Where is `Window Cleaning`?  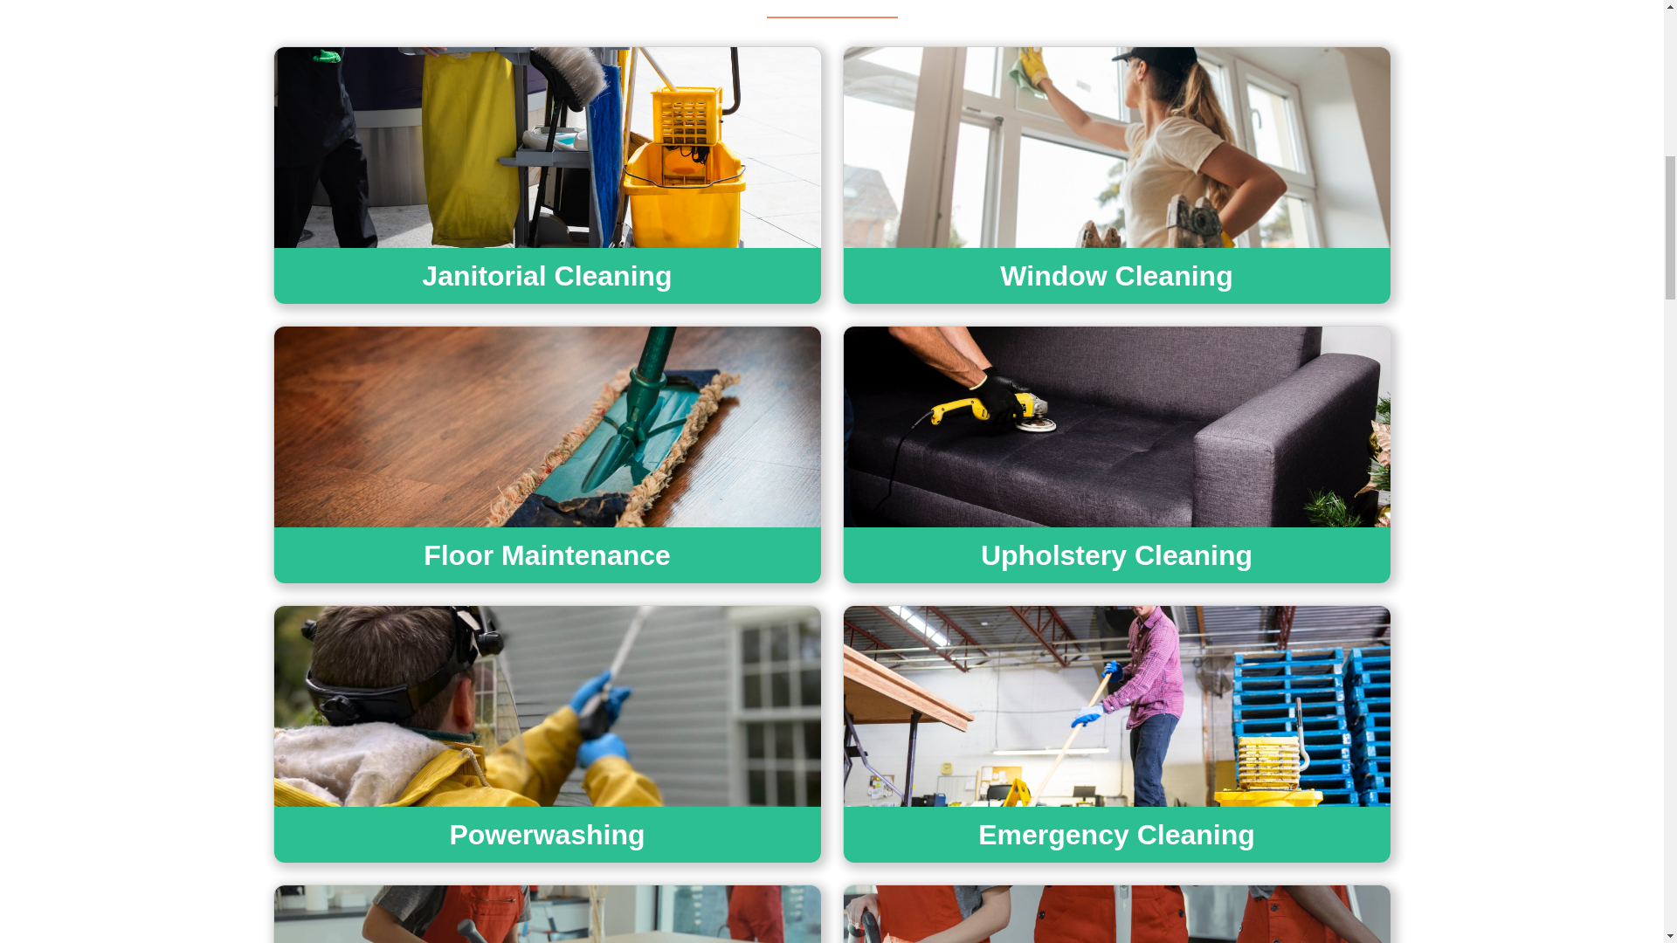
Window Cleaning is located at coordinates (1116, 281).